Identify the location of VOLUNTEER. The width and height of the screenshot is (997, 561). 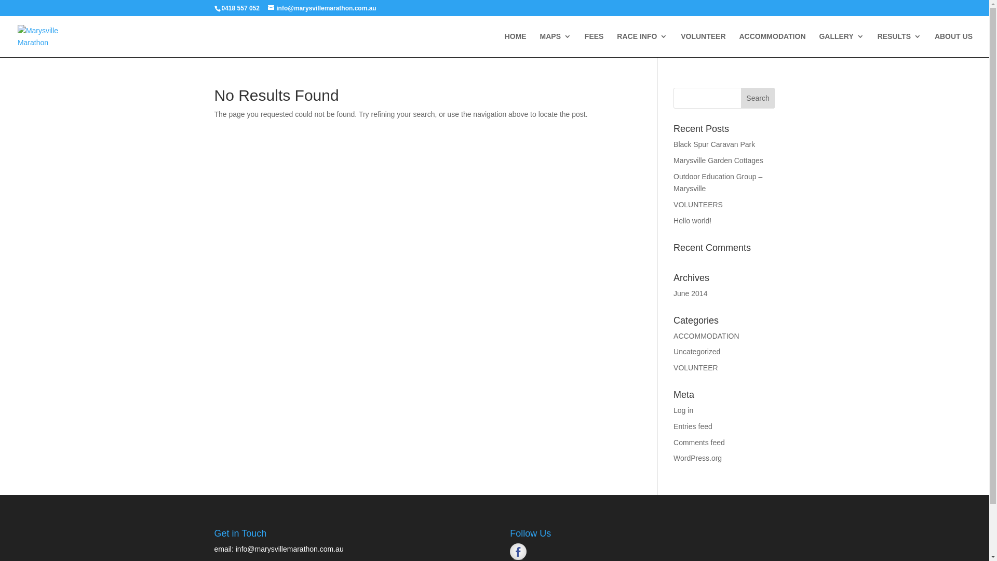
(696, 368).